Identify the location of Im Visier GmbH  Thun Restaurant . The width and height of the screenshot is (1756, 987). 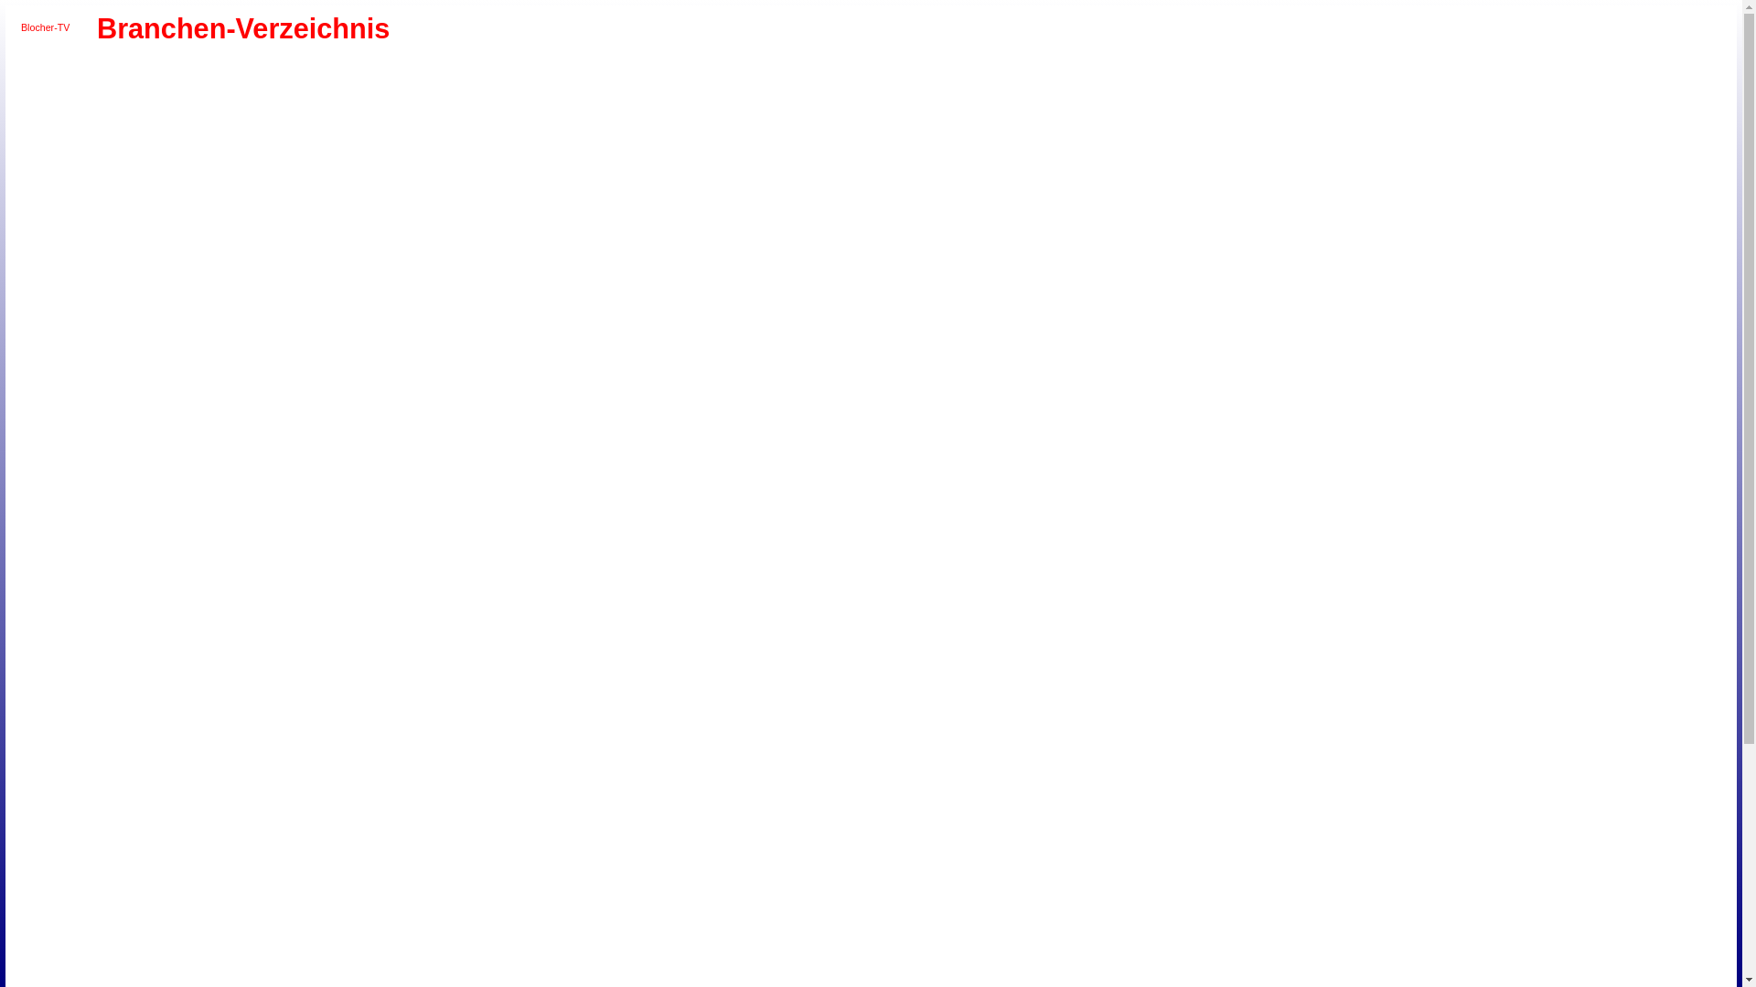
(149, 934).